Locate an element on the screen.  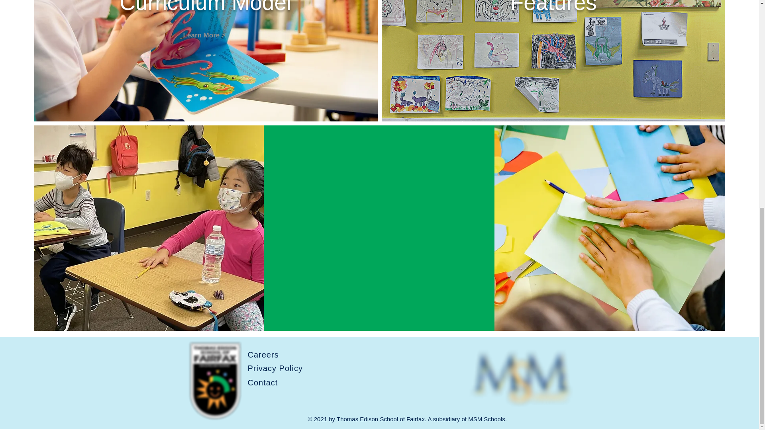
Contact is located at coordinates (282, 383).